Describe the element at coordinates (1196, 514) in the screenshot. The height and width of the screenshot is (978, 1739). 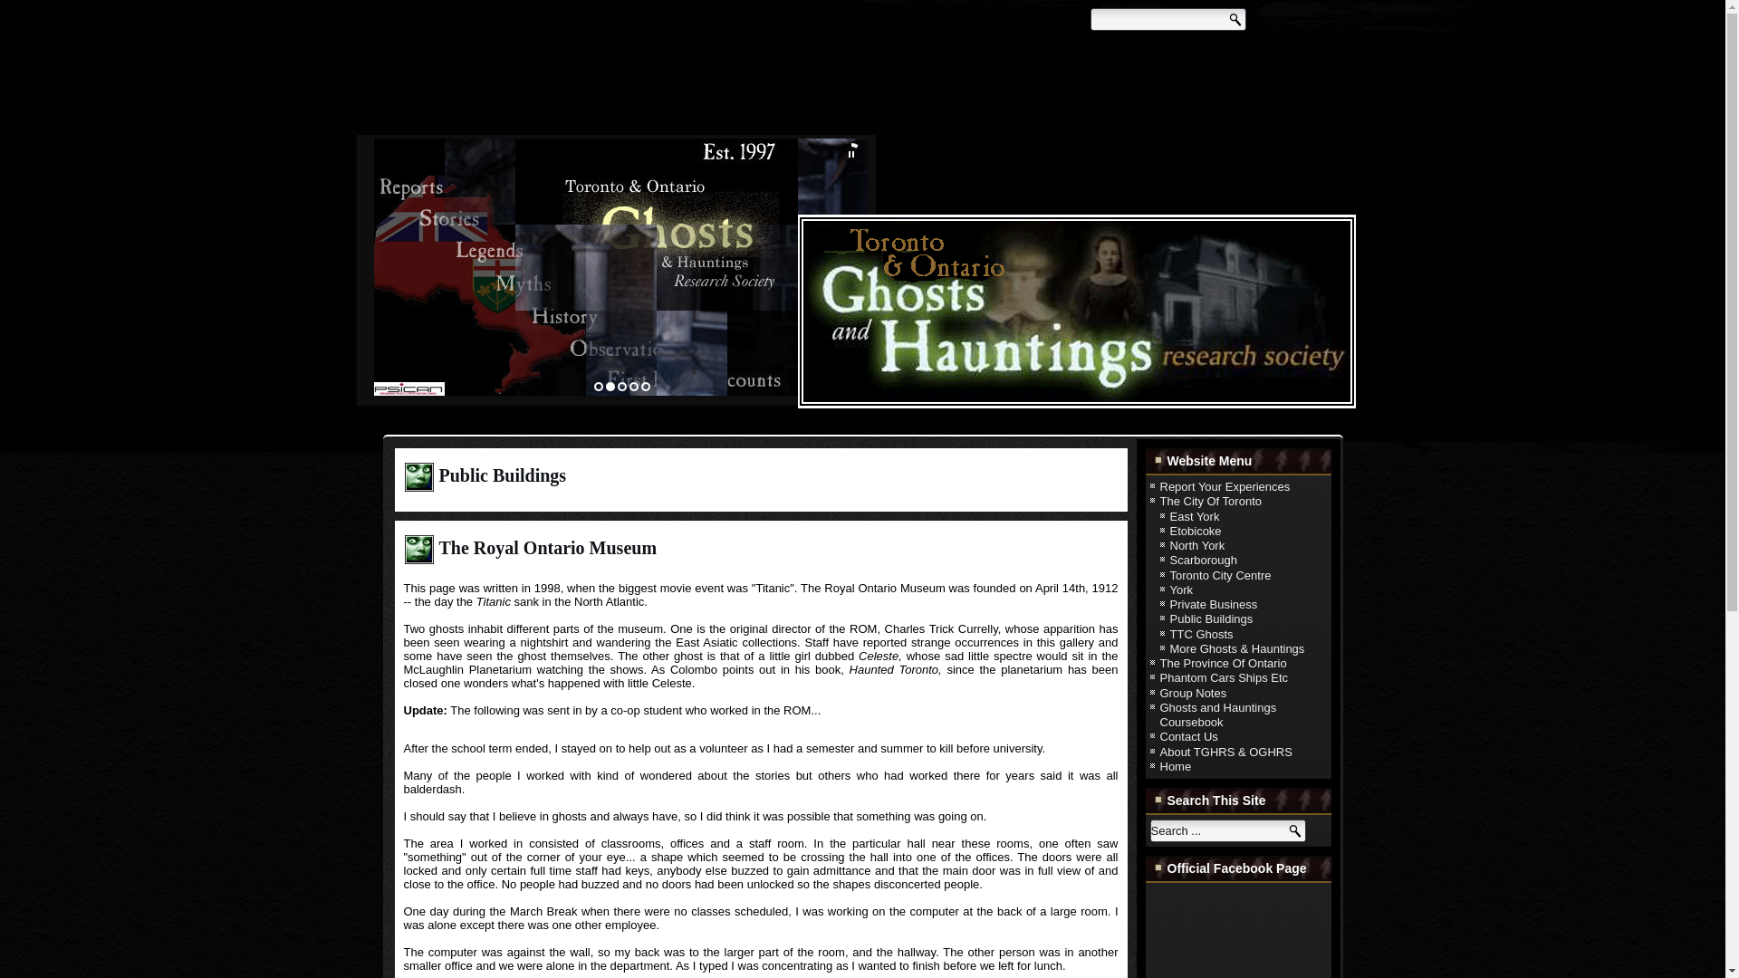
I see `East York` at that location.